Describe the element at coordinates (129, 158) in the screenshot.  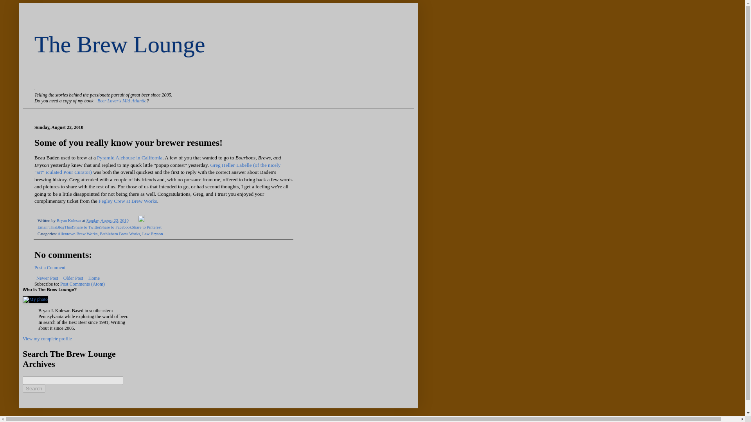
I see `Pyramid Alehouse in California` at that location.